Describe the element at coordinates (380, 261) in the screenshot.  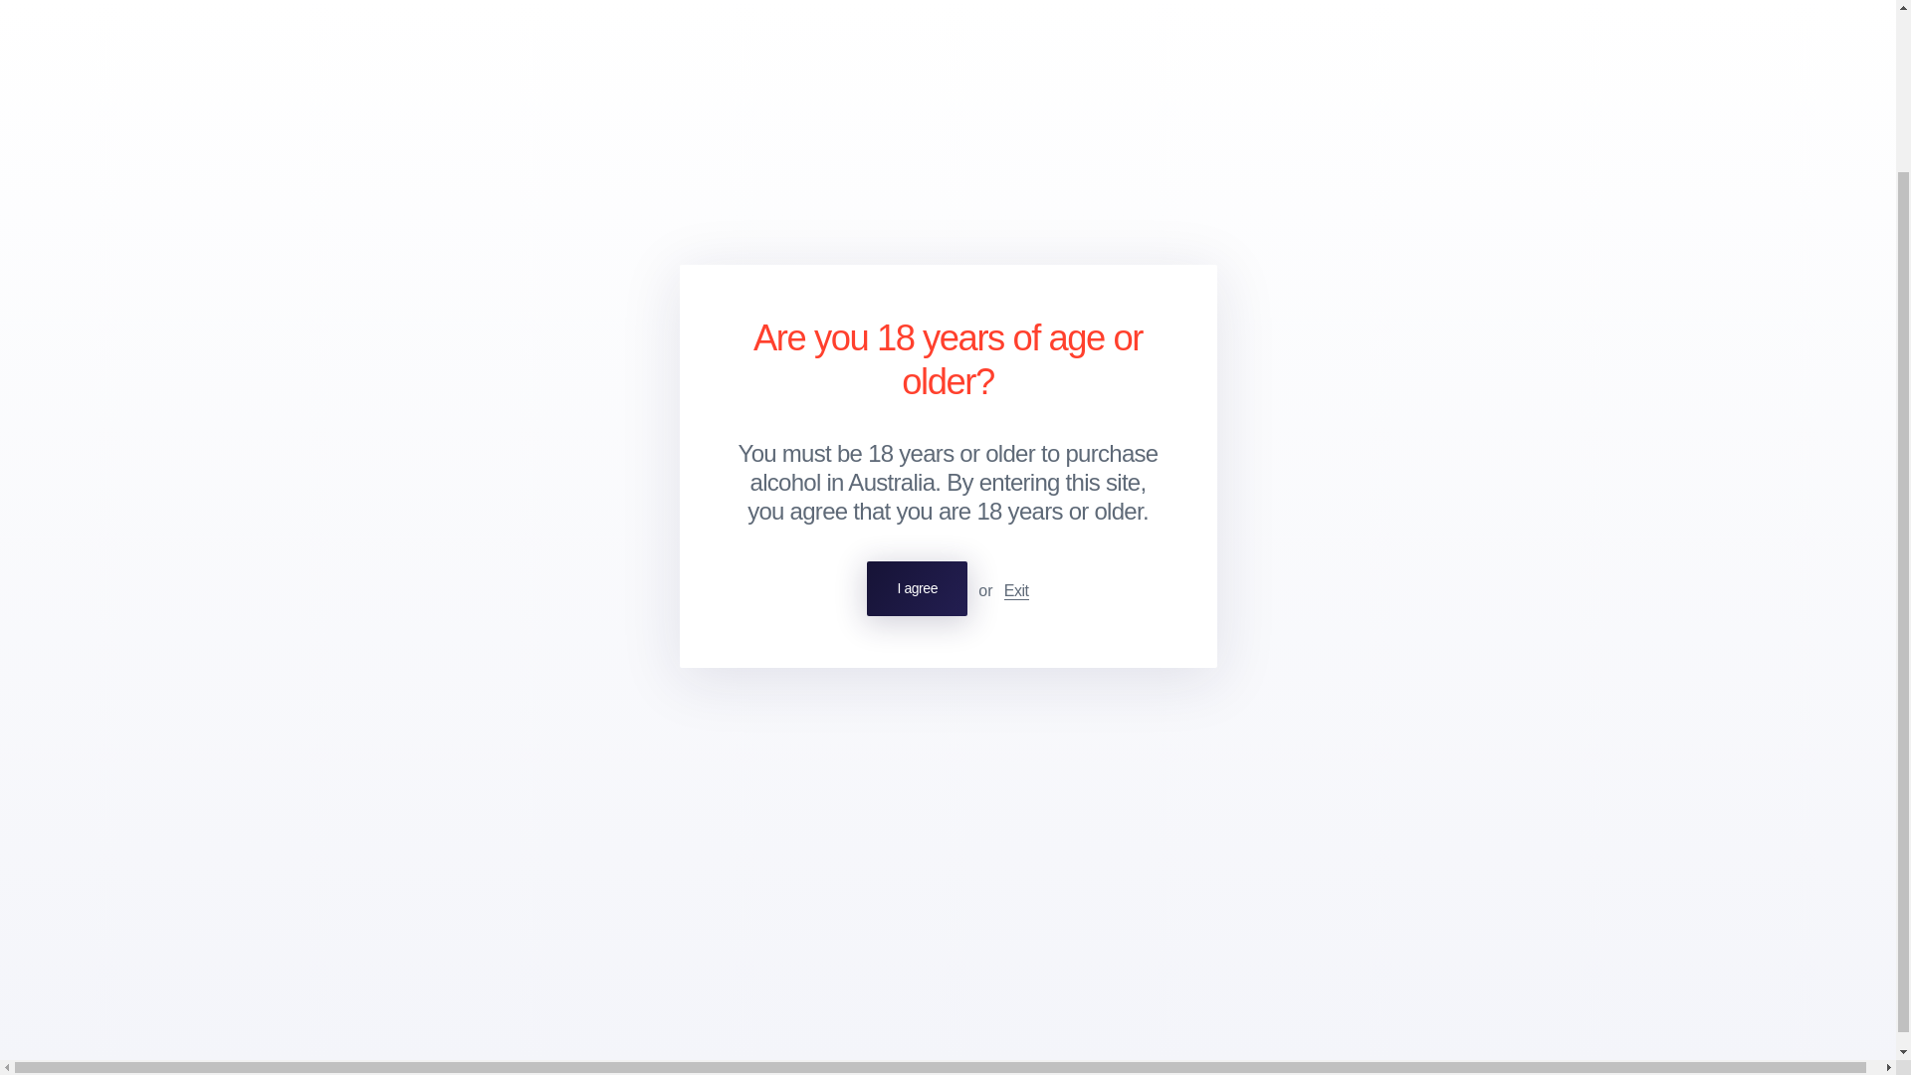
I see `Wine details` at that location.